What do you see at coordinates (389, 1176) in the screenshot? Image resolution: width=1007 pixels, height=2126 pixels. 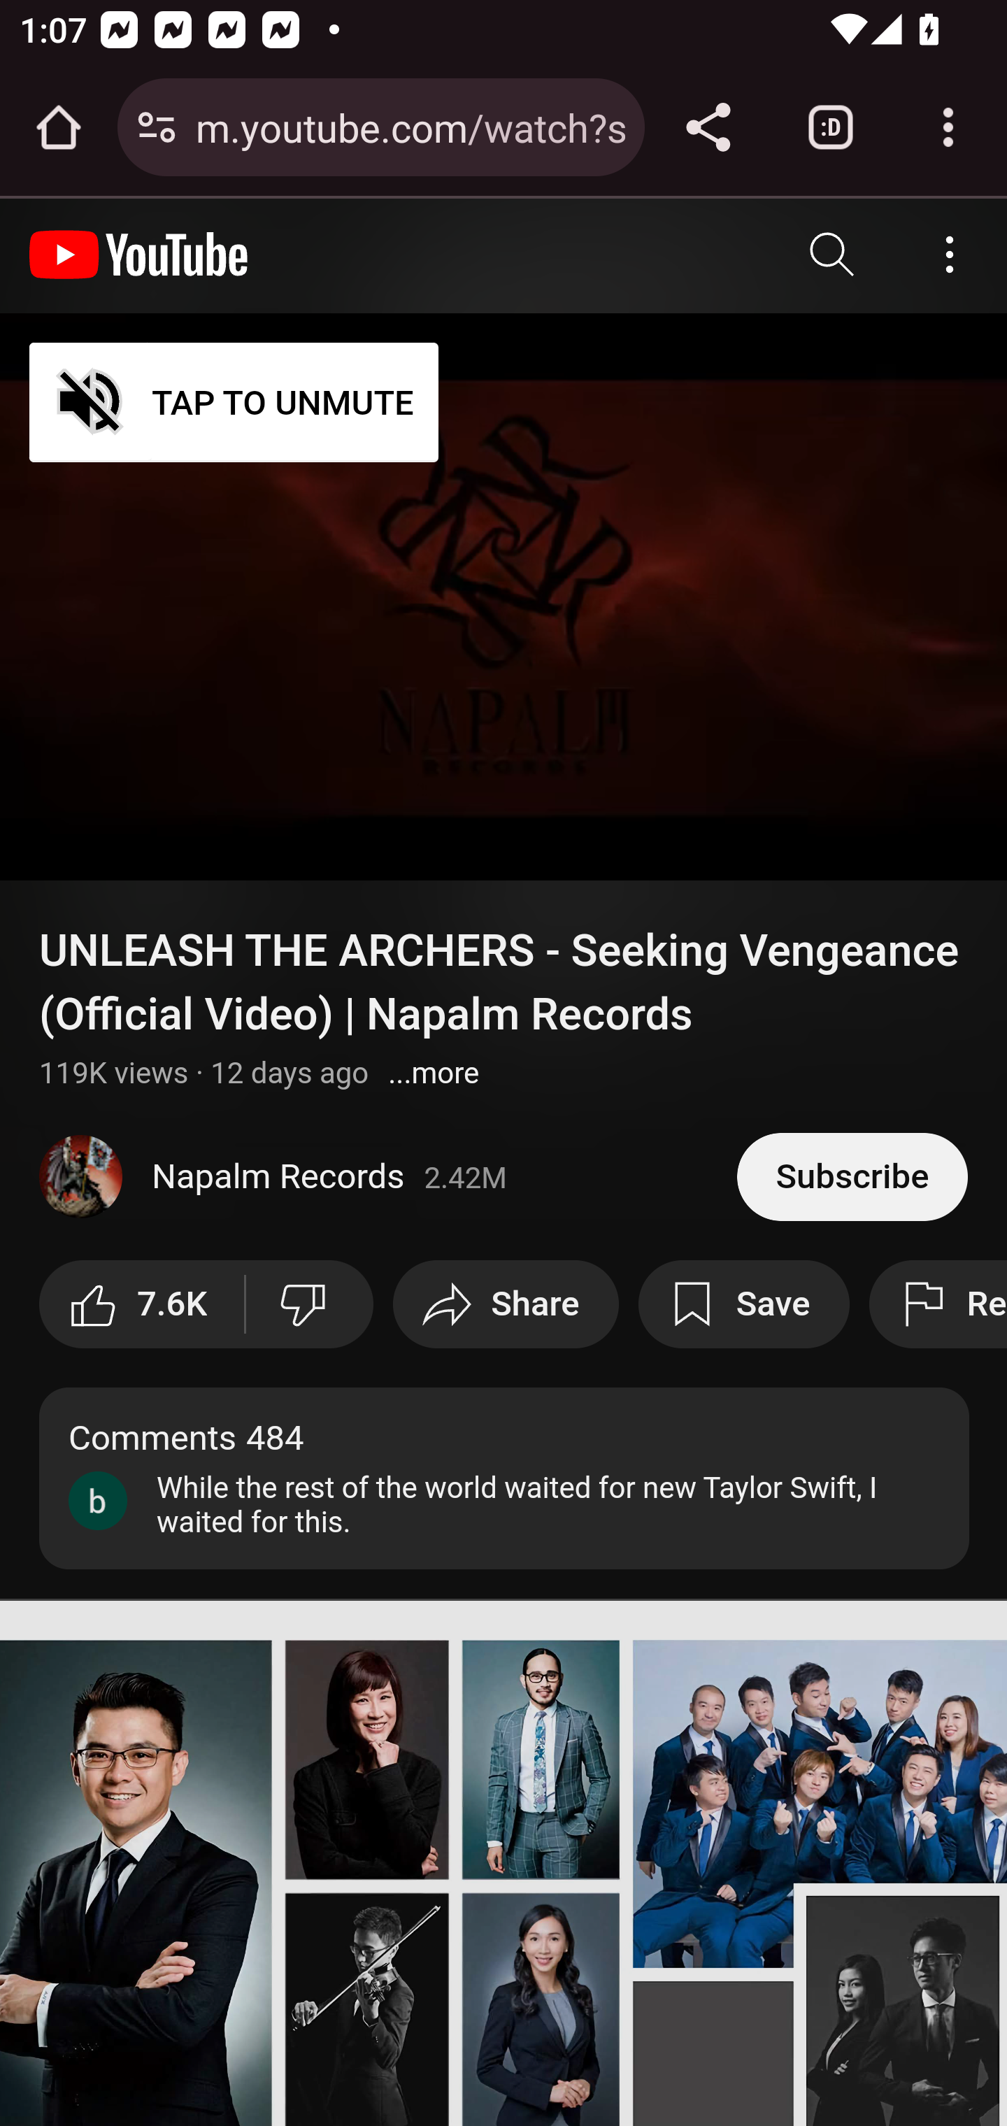 I see `Napalm Records` at bounding box center [389, 1176].